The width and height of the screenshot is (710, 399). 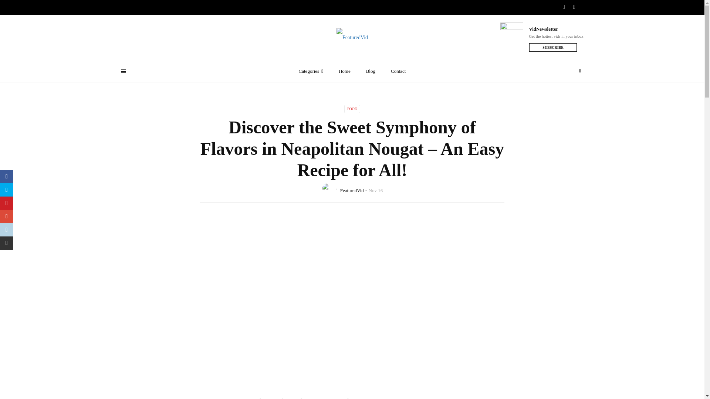 What do you see at coordinates (553, 47) in the screenshot?
I see `SUBSCRIBE` at bounding box center [553, 47].